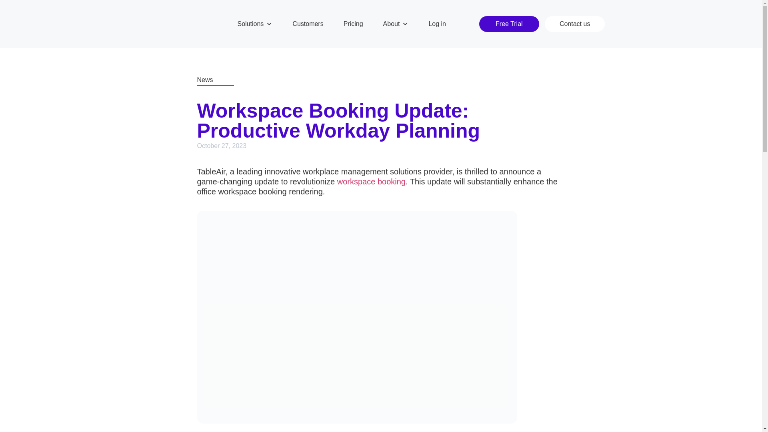  I want to click on Free Trial, so click(509, 24).